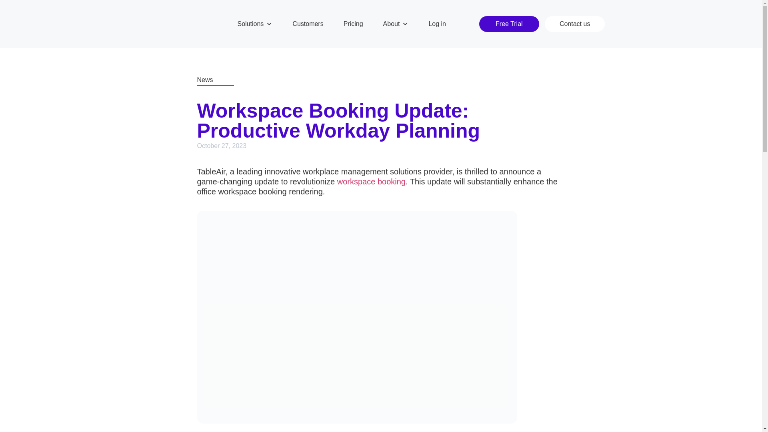  I want to click on Free Trial, so click(509, 24).